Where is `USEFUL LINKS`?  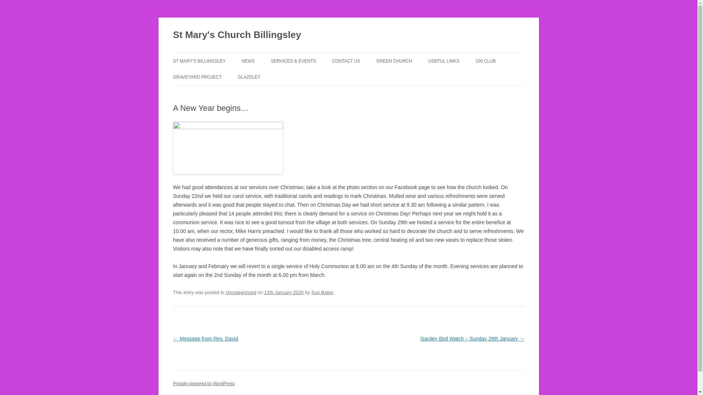
USEFUL LINKS is located at coordinates (444, 61).